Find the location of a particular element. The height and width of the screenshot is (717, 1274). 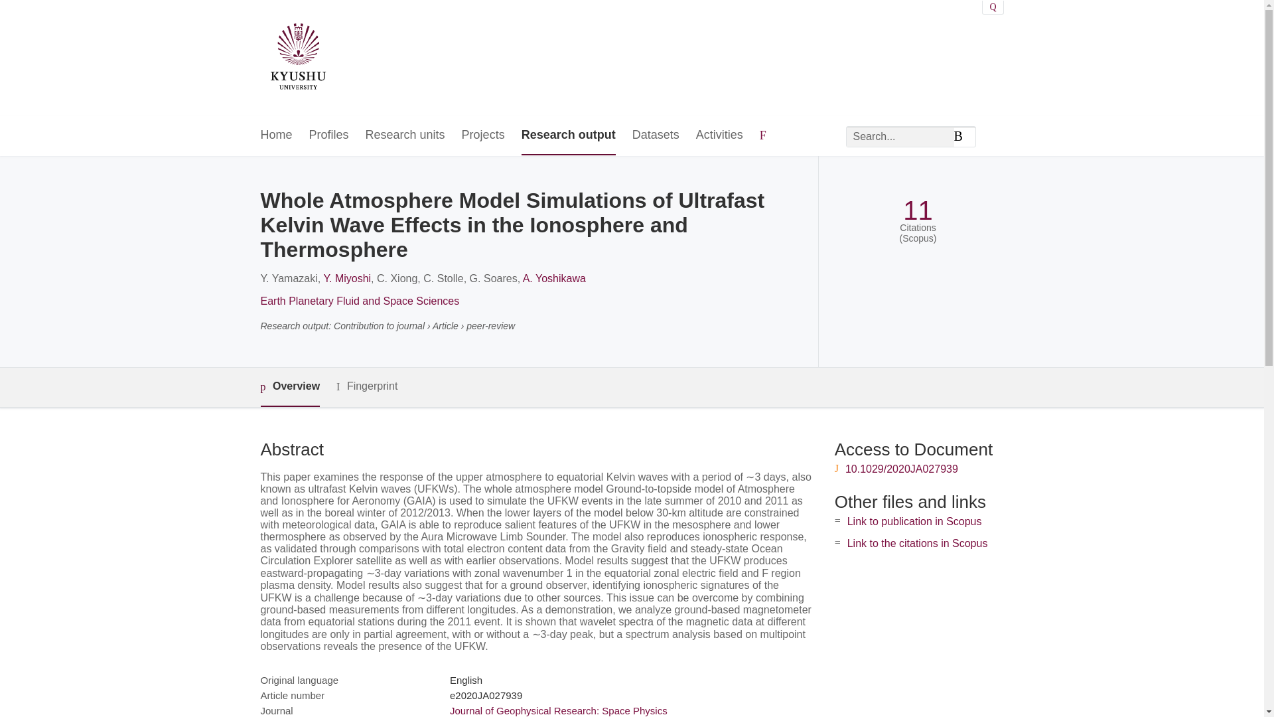

Activities is located at coordinates (719, 135).